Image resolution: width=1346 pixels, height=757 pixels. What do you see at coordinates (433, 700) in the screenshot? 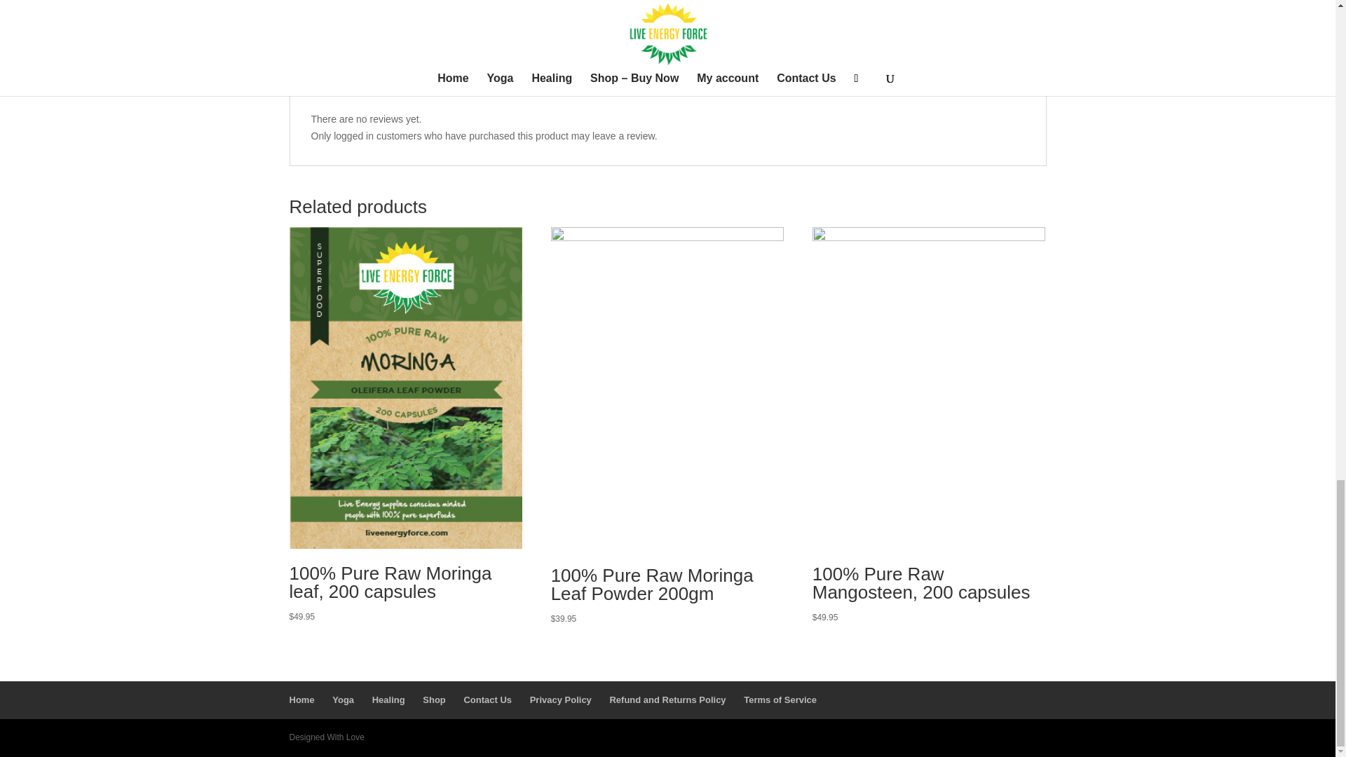
I see `Shop` at bounding box center [433, 700].